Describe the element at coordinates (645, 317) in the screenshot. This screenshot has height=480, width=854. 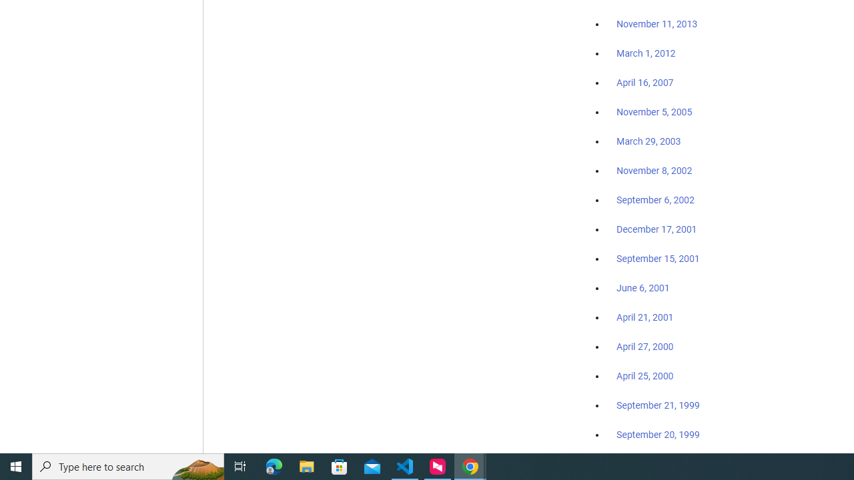
I see `April 21, 2001` at that location.